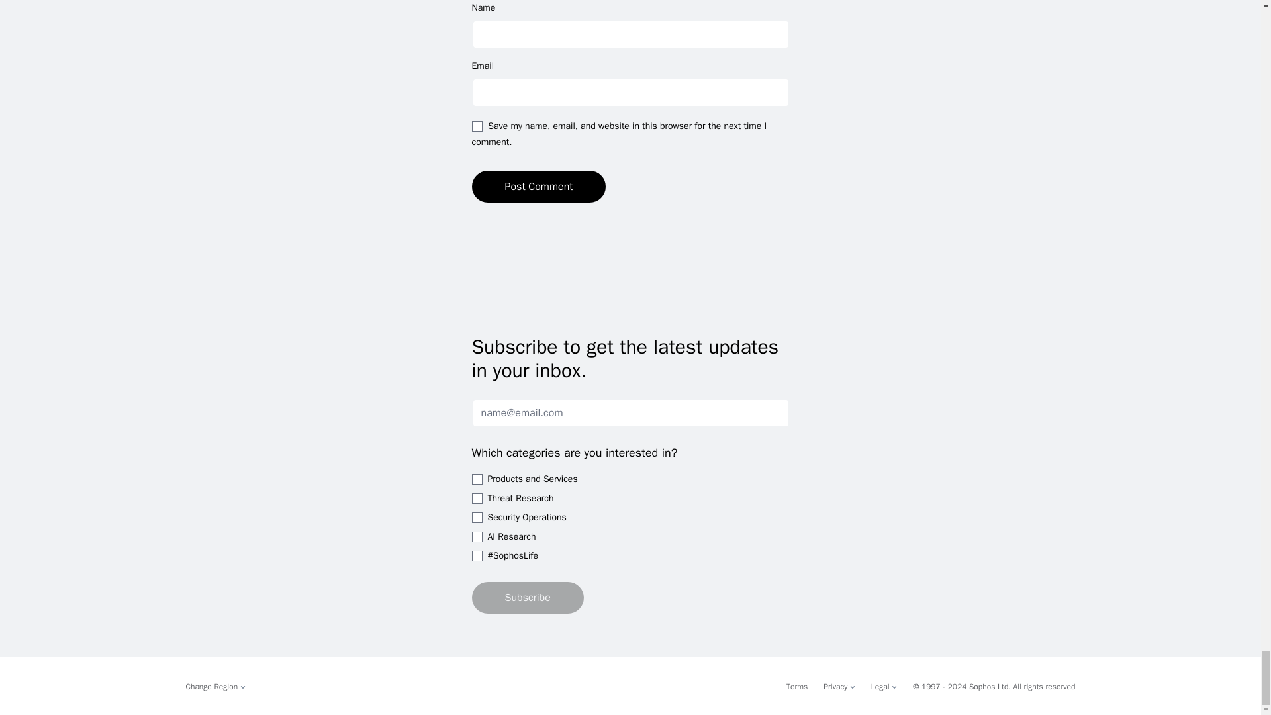  What do you see at coordinates (477, 499) in the screenshot?
I see `threat-research` at bounding box center [477, 499].